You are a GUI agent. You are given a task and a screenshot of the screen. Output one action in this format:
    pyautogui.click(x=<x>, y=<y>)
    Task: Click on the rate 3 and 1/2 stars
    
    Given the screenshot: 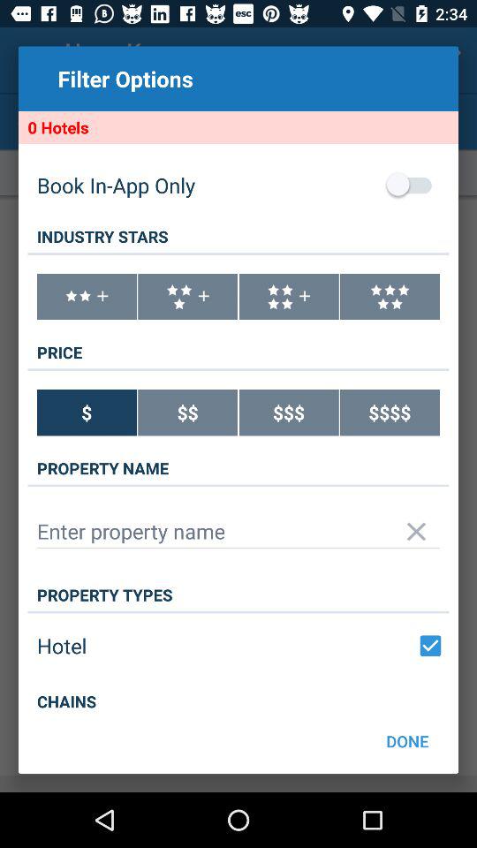 What is the action you would take?
    pyautogui.click(x=187, y=297)
    